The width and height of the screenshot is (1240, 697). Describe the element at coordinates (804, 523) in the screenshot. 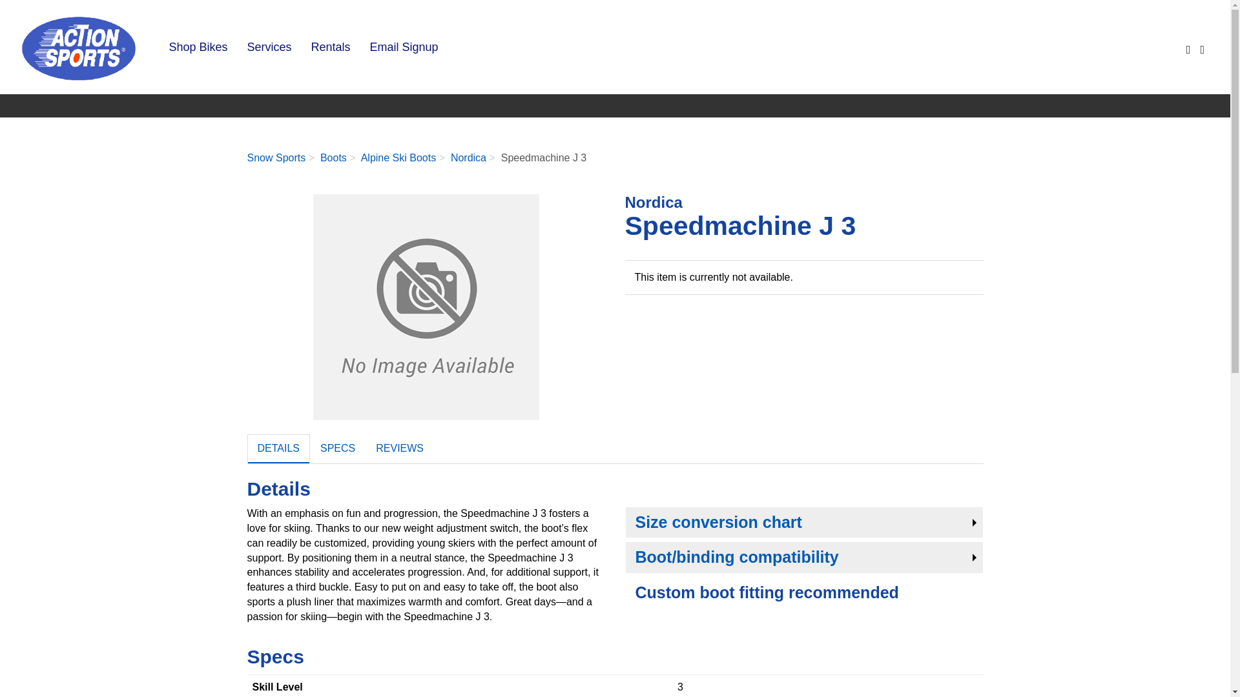

I see `Size conversion chart` at that location.